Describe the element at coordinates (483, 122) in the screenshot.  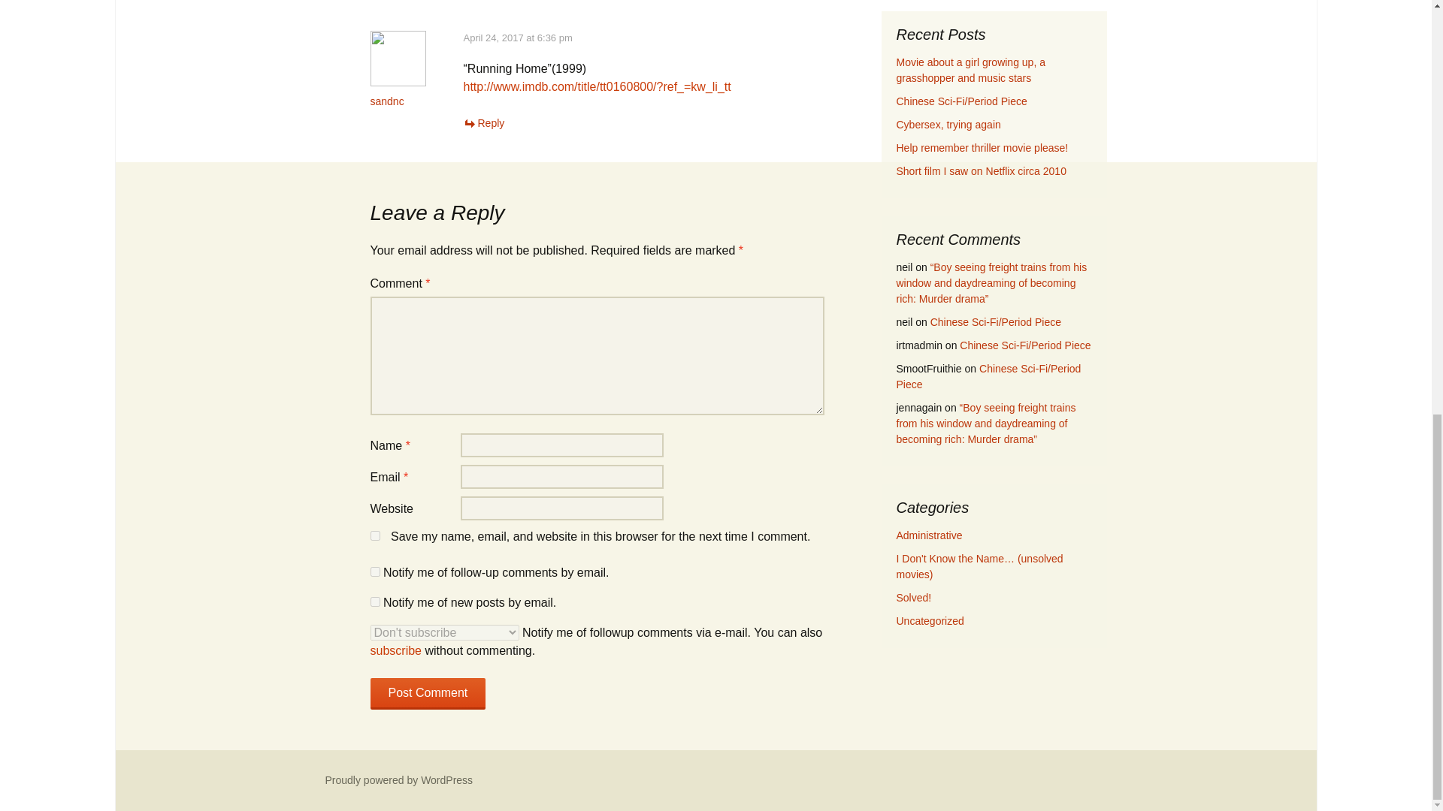
I see `Reply` at that location.